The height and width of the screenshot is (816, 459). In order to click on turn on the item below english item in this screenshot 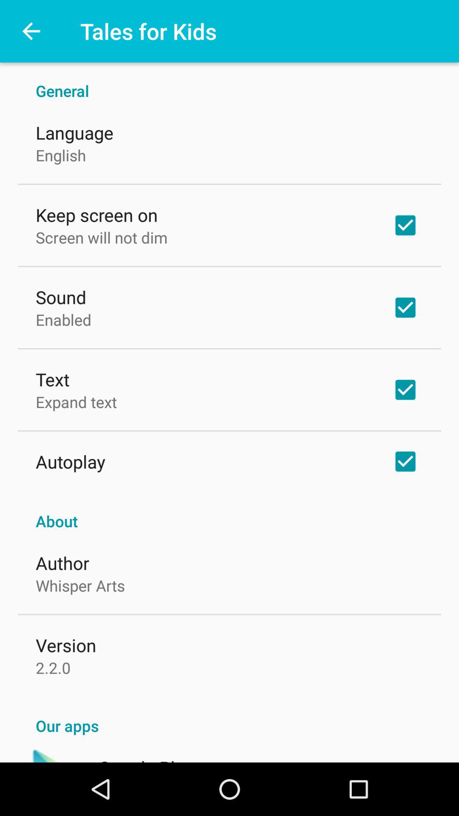, I will do `click(97, 214)`.